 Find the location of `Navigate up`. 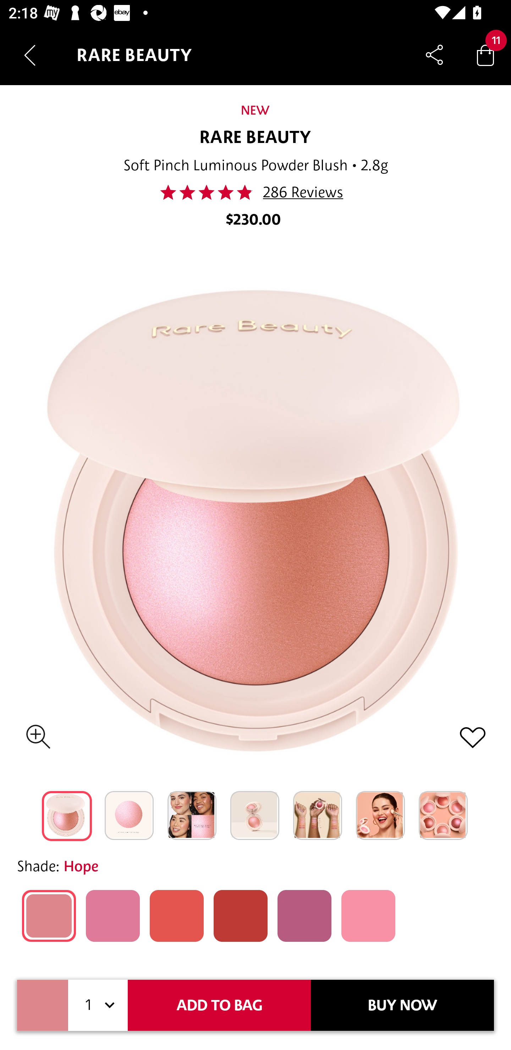

Navigate up is located at coordinates (30, 55).